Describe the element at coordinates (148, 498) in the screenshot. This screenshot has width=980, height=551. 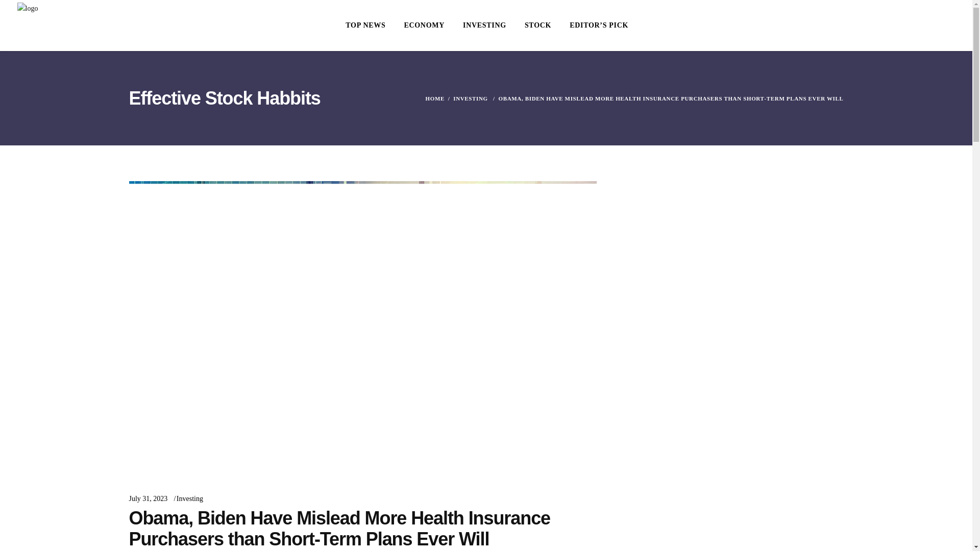
I see `July 31, 2023` at that location.